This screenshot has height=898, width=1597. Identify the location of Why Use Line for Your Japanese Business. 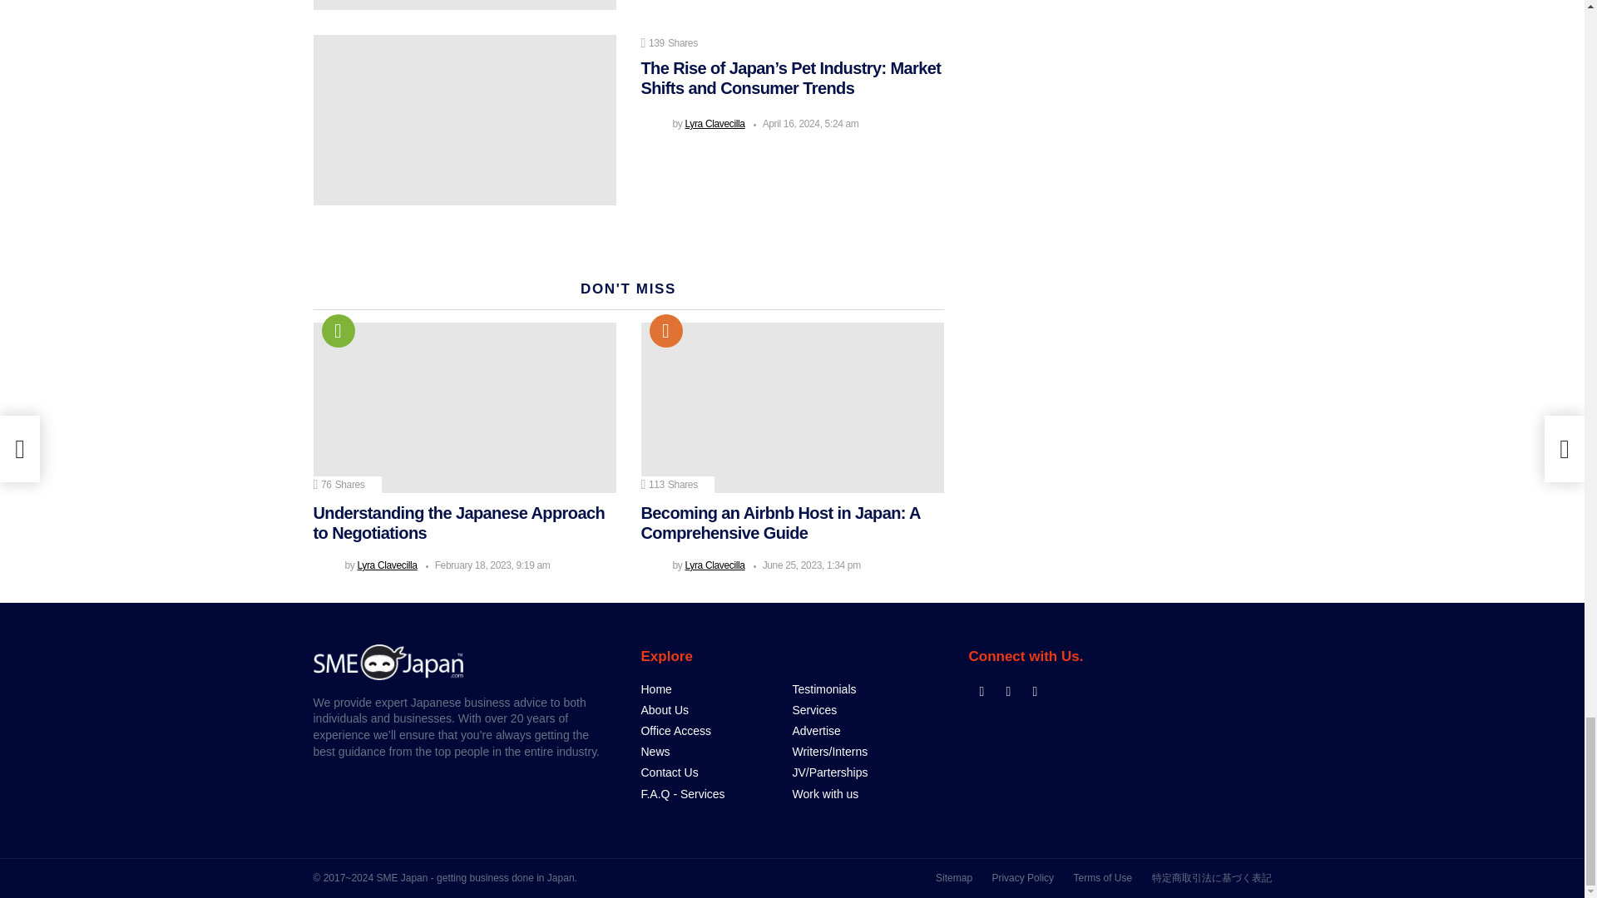
(464, 5).